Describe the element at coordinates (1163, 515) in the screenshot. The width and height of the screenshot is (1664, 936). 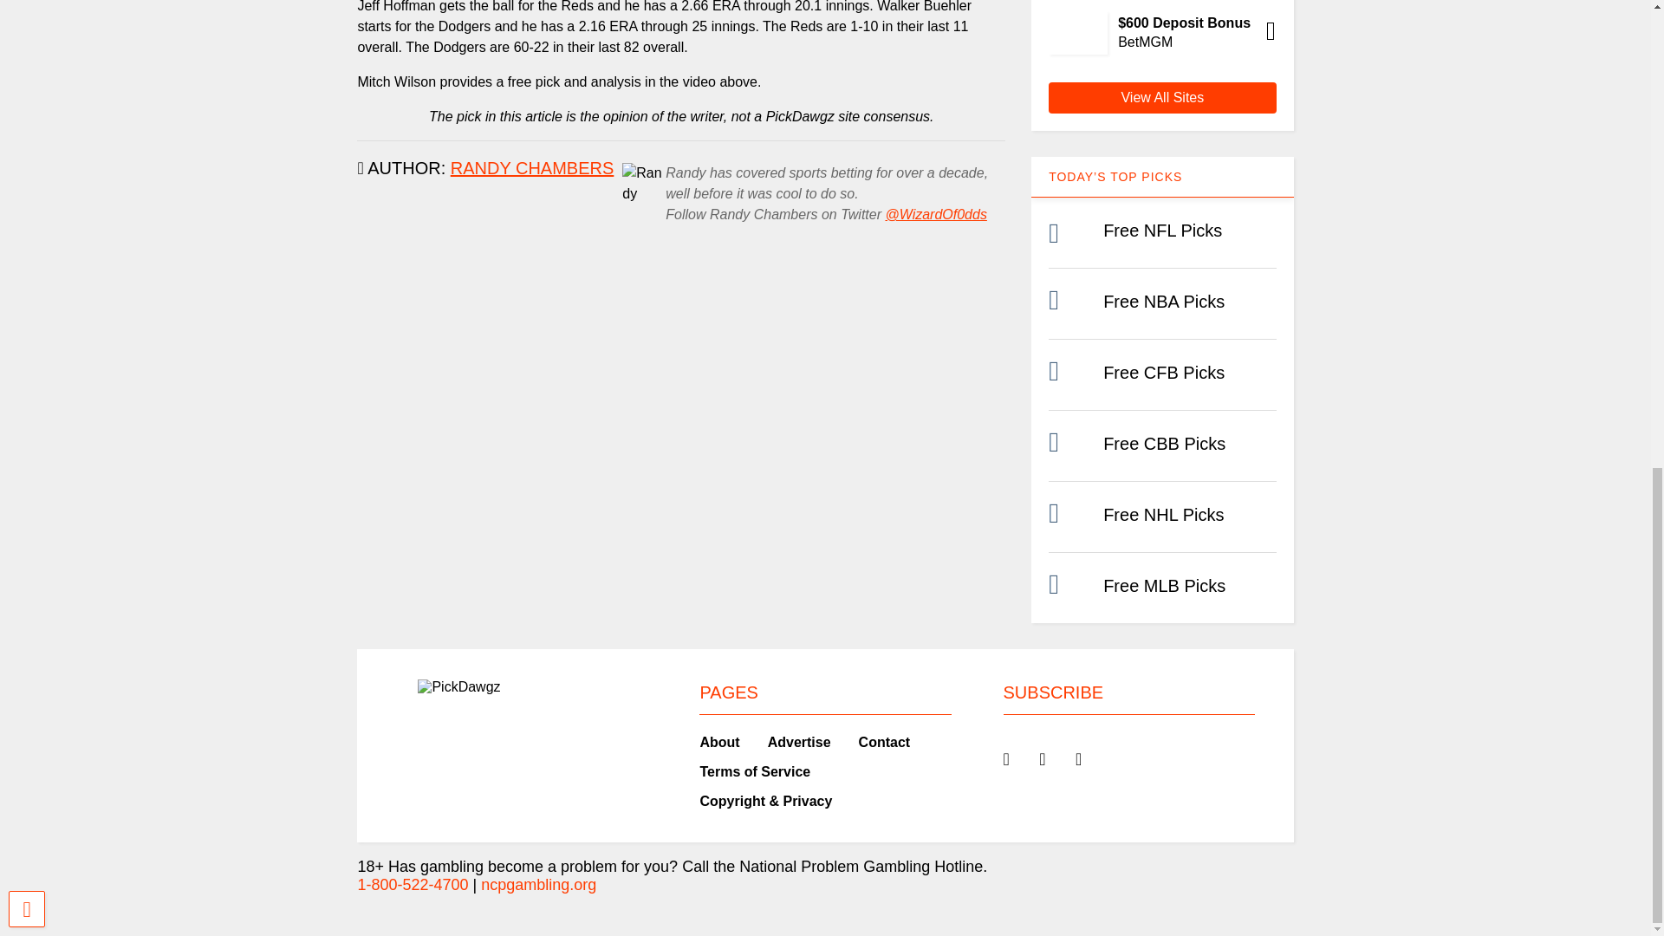
I see `Free NHL Picks` at that location.